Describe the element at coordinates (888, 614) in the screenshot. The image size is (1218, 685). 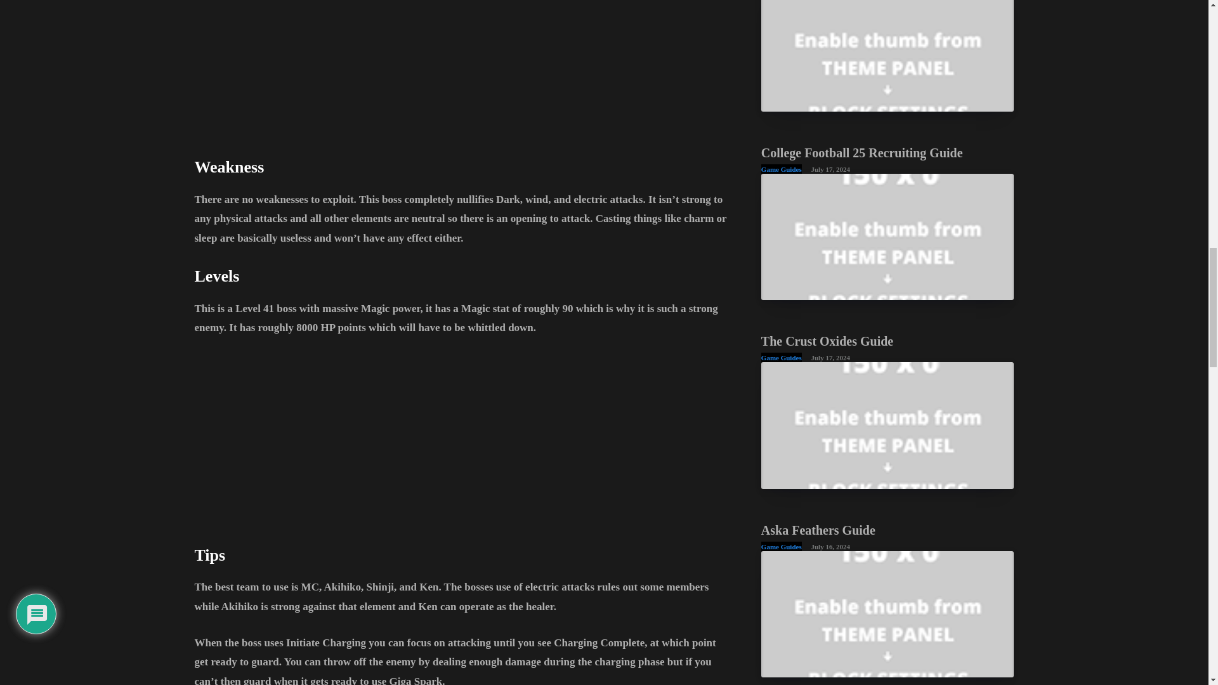
I see `Aska Feathers Guide` at that location.